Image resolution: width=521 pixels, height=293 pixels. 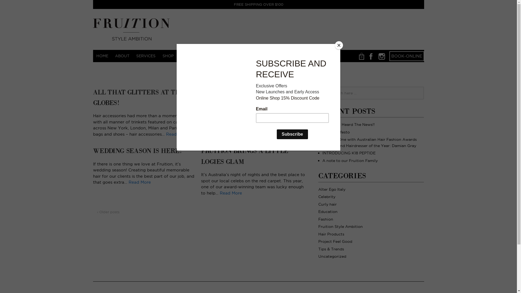 What do you see at coordinates (122, 56) in the screenshot?
I see `ABOUT` at bounding box center [122, 56].